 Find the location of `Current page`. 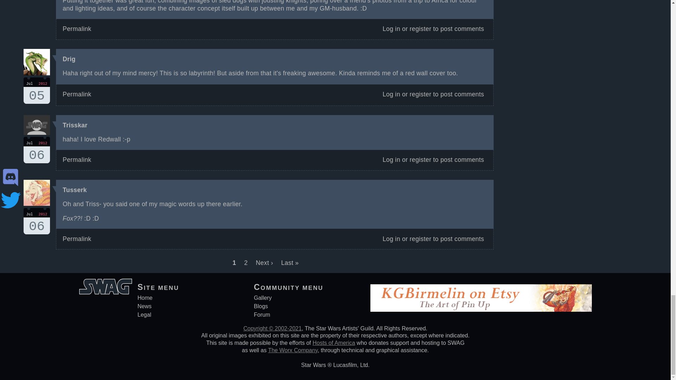

Current page is located at coordinates (37, 150).